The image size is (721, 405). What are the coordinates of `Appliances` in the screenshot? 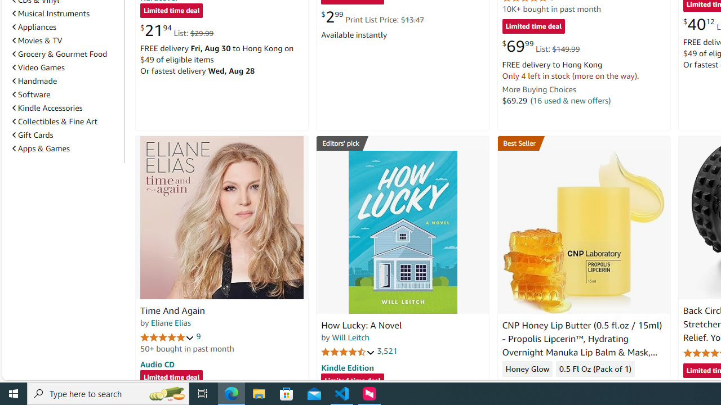 It's located at (34, 26).